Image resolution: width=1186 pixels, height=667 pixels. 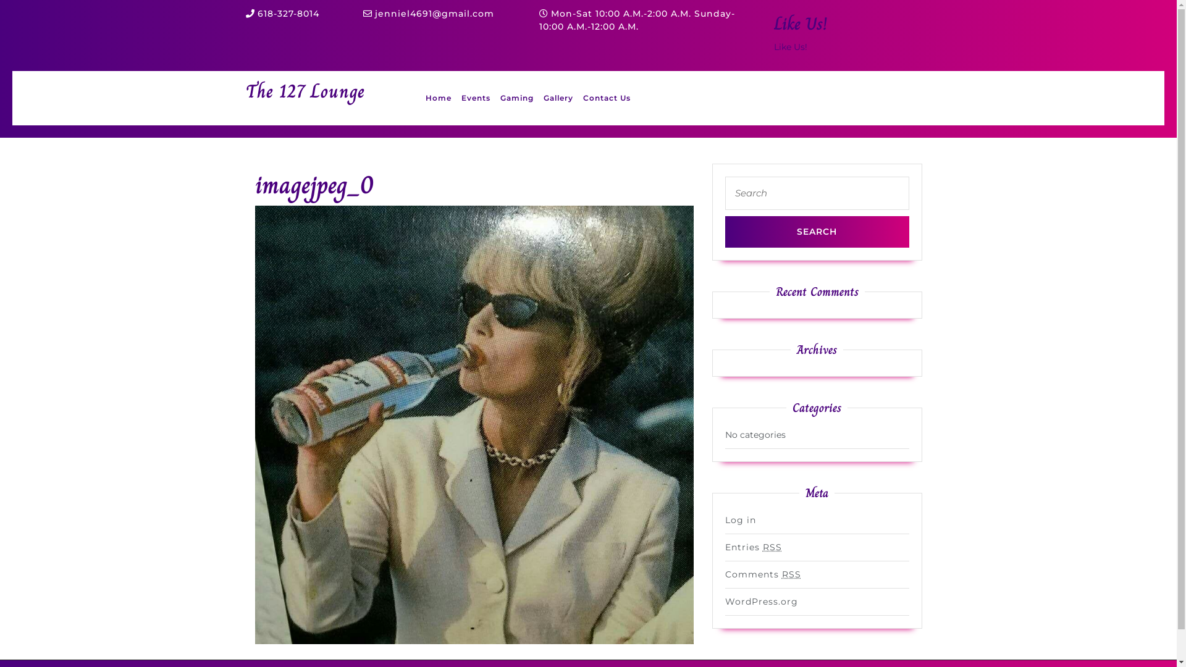 What do you see at coordinates (558, 98) in the screenshot?
I see `Gallery` at bounding box center [558, 98].